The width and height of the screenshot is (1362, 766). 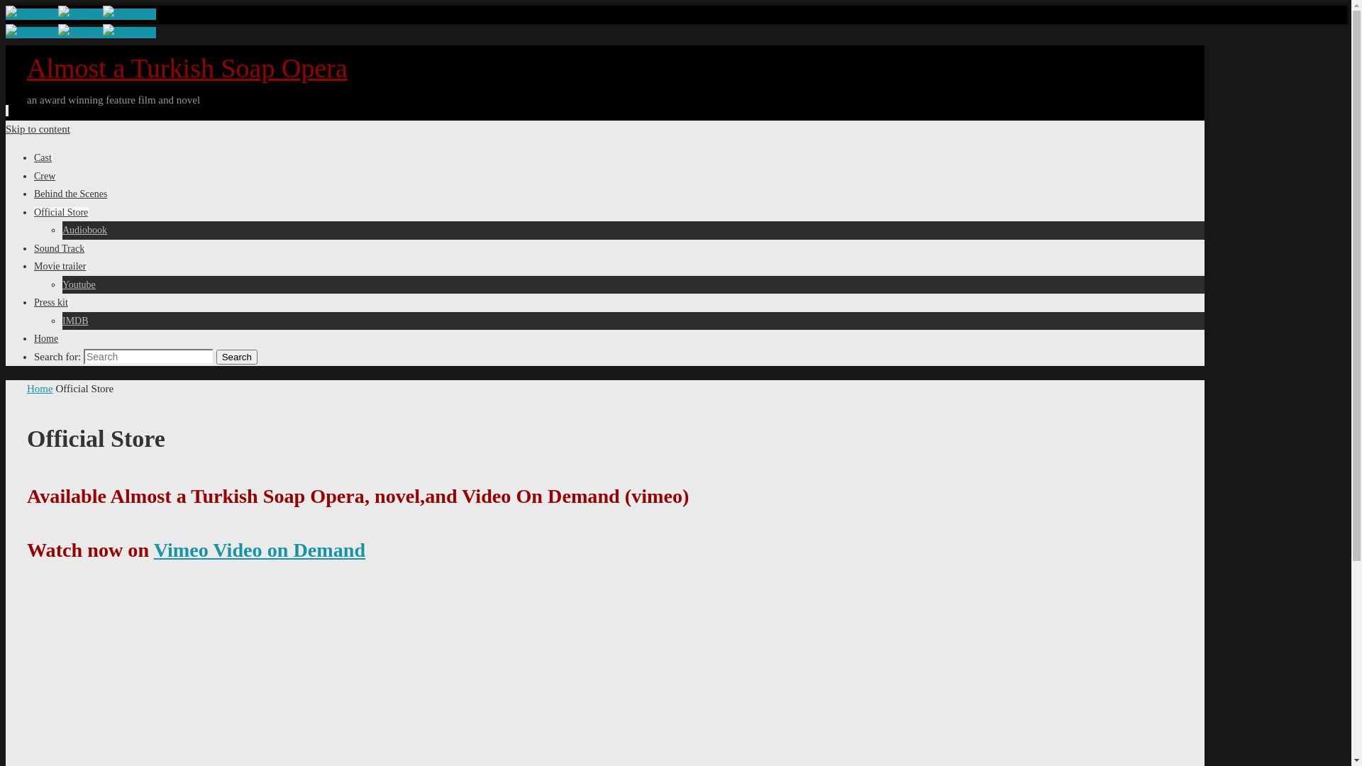 What do you see at coordinates (46, 339) in the screenshot?
I see `Home` at bounding box center [46, 339].